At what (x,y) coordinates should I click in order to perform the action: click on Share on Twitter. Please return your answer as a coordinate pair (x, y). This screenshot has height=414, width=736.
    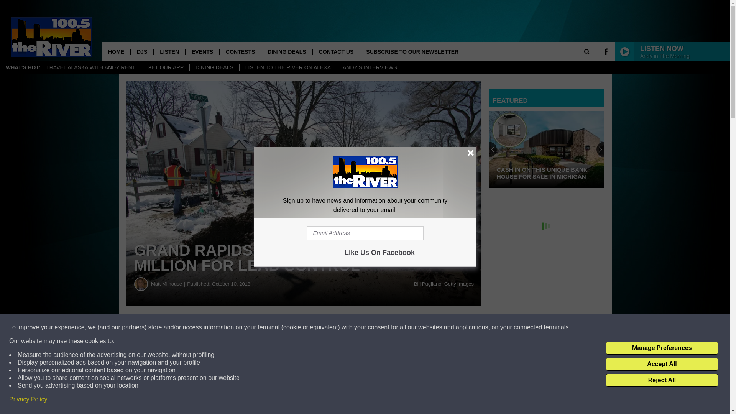
    Looking at the image, I should click on (375, 327).